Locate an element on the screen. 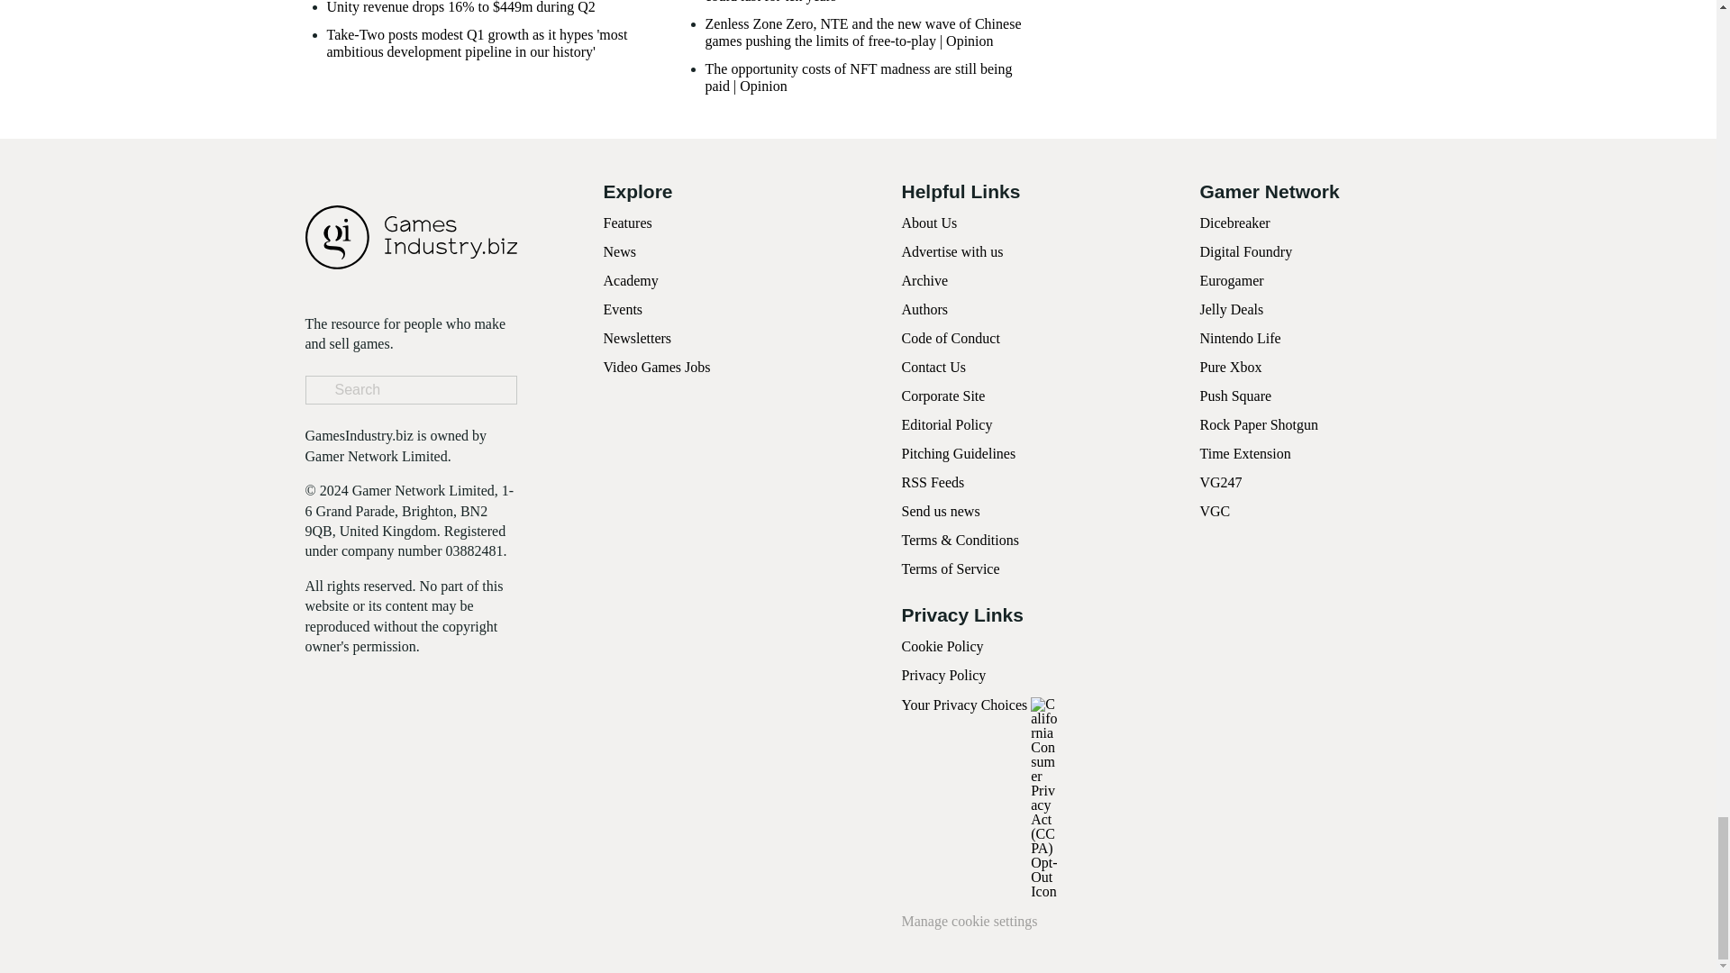  News is located at coordinates (620, 252).